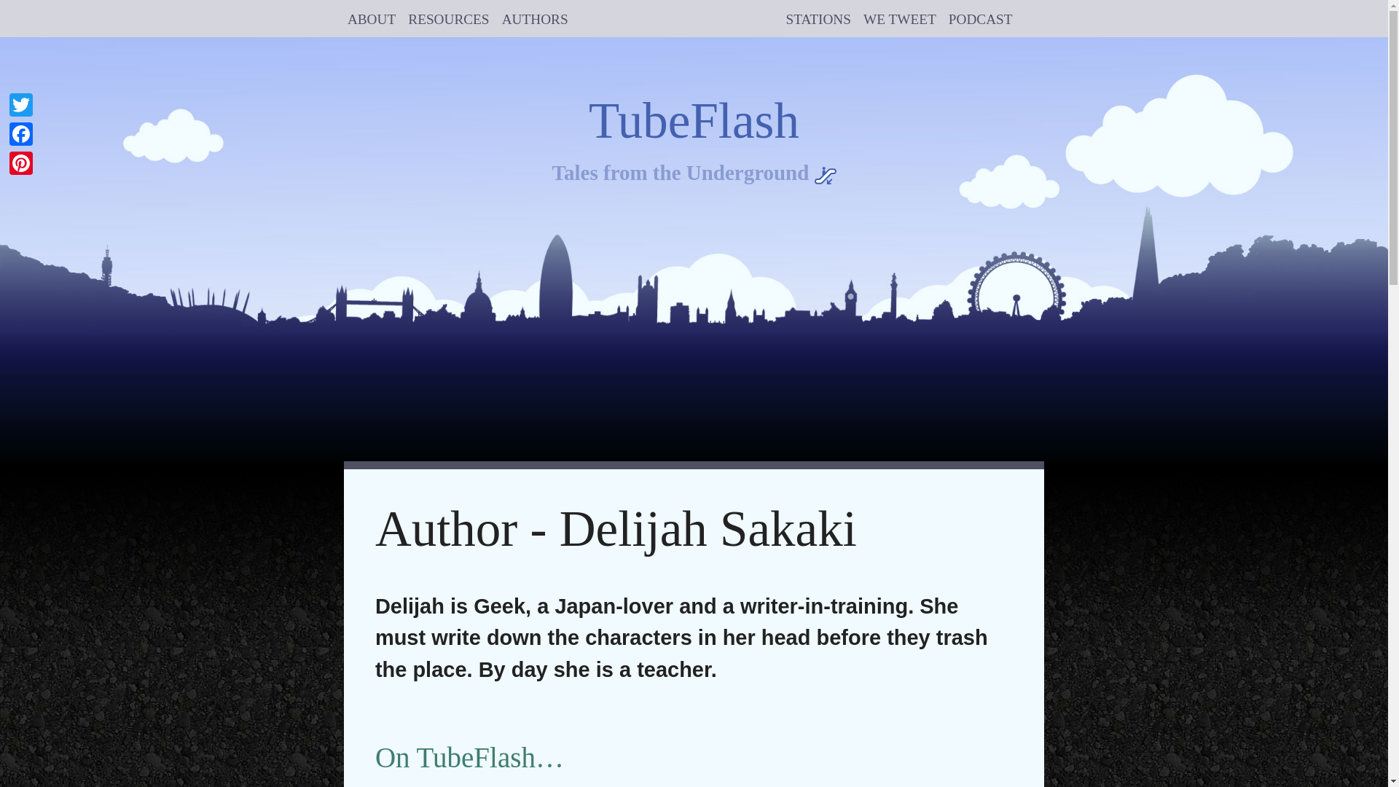  What do you see at coordinates (21, 105) in the screenshot?
I see `Twitter` at bounding box center [21, 105].